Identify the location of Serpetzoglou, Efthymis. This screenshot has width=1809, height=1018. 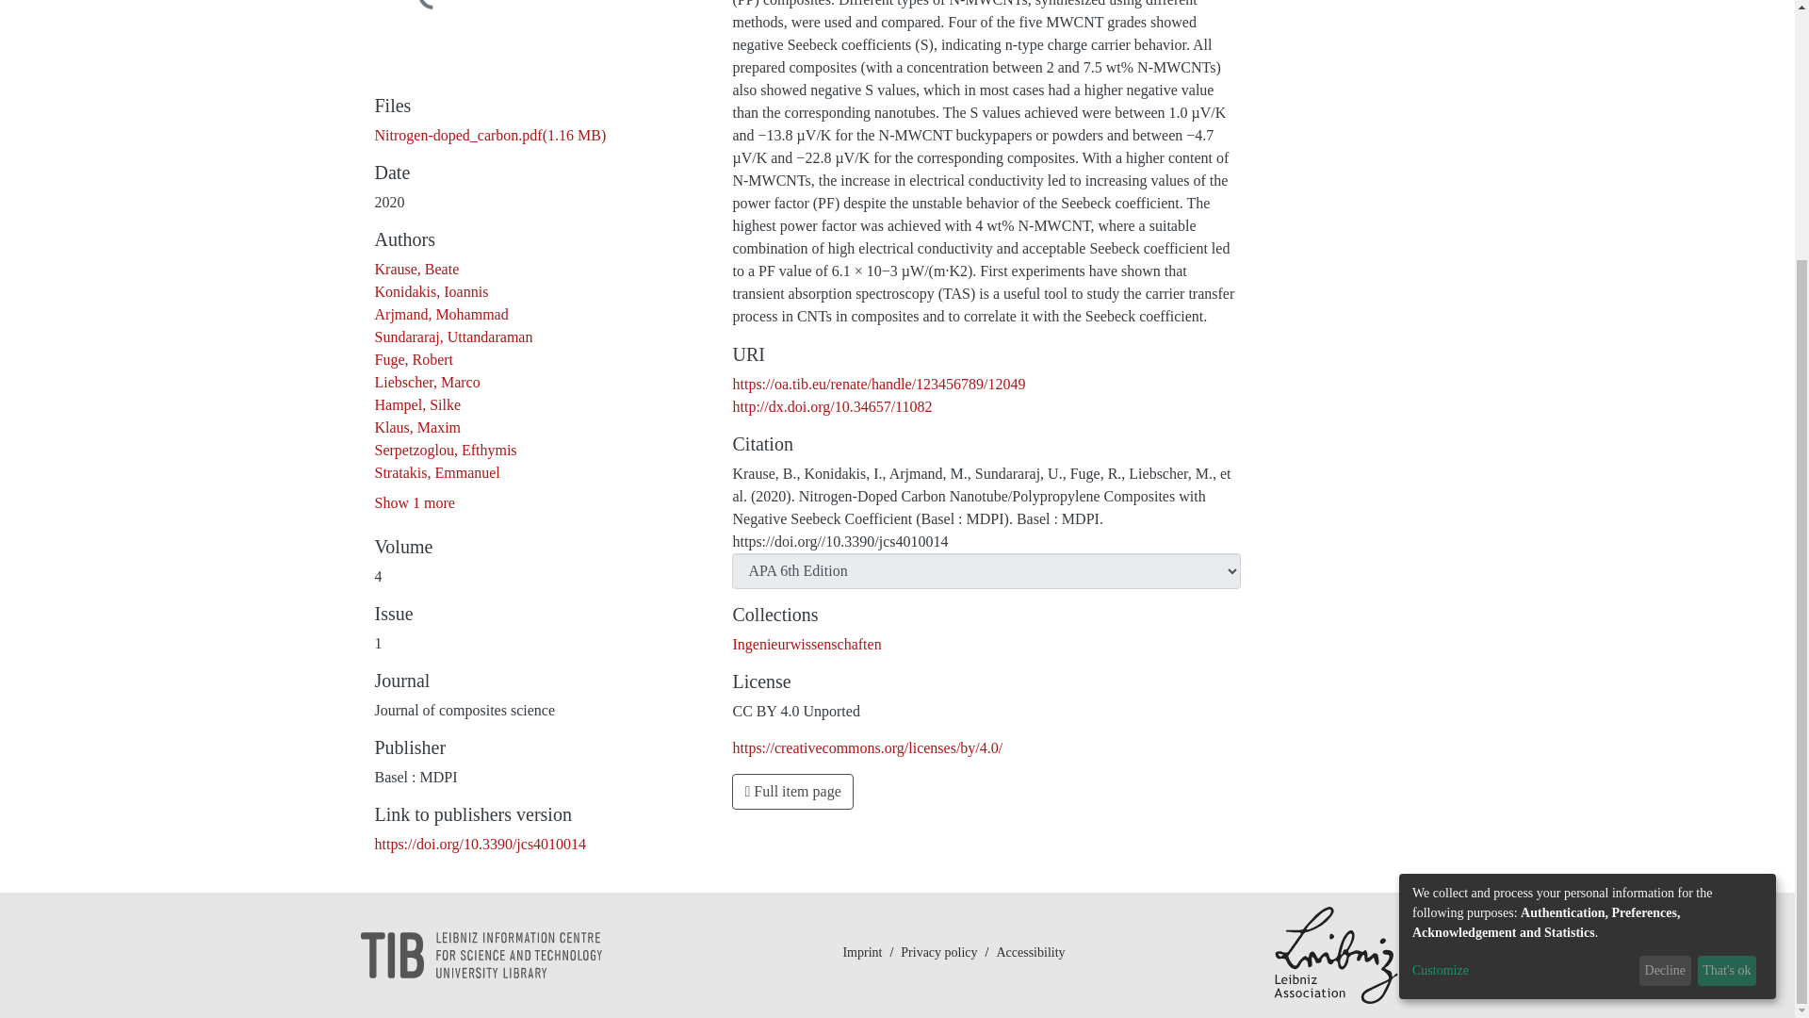
(446, 450).